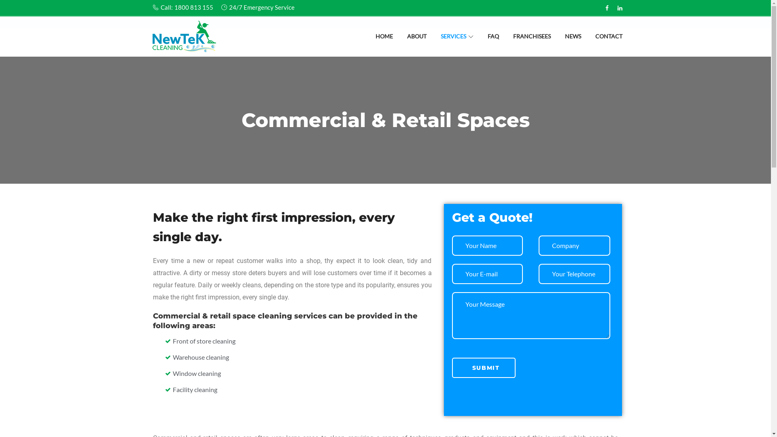 The height and width of the screenshot is (437, 777). What do you see at coordinates (178, 15) in the screenshot?
I see `Services` at bounding box center [178, 15].